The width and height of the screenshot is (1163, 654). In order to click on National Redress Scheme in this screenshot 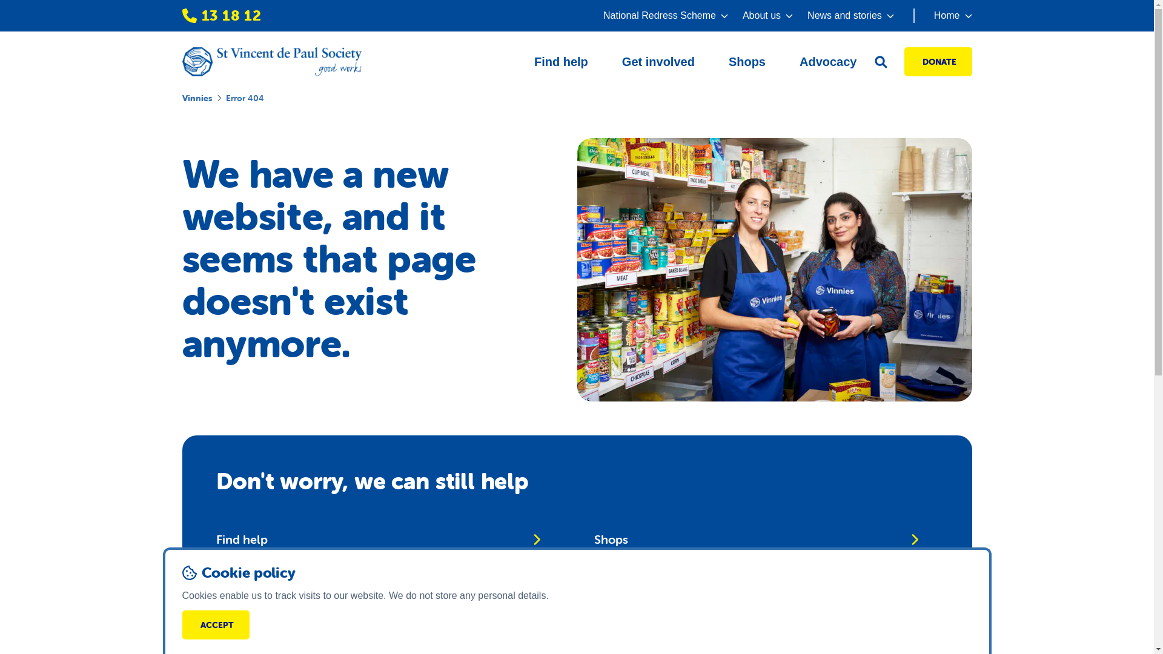, I will do `click(666, 16)`.